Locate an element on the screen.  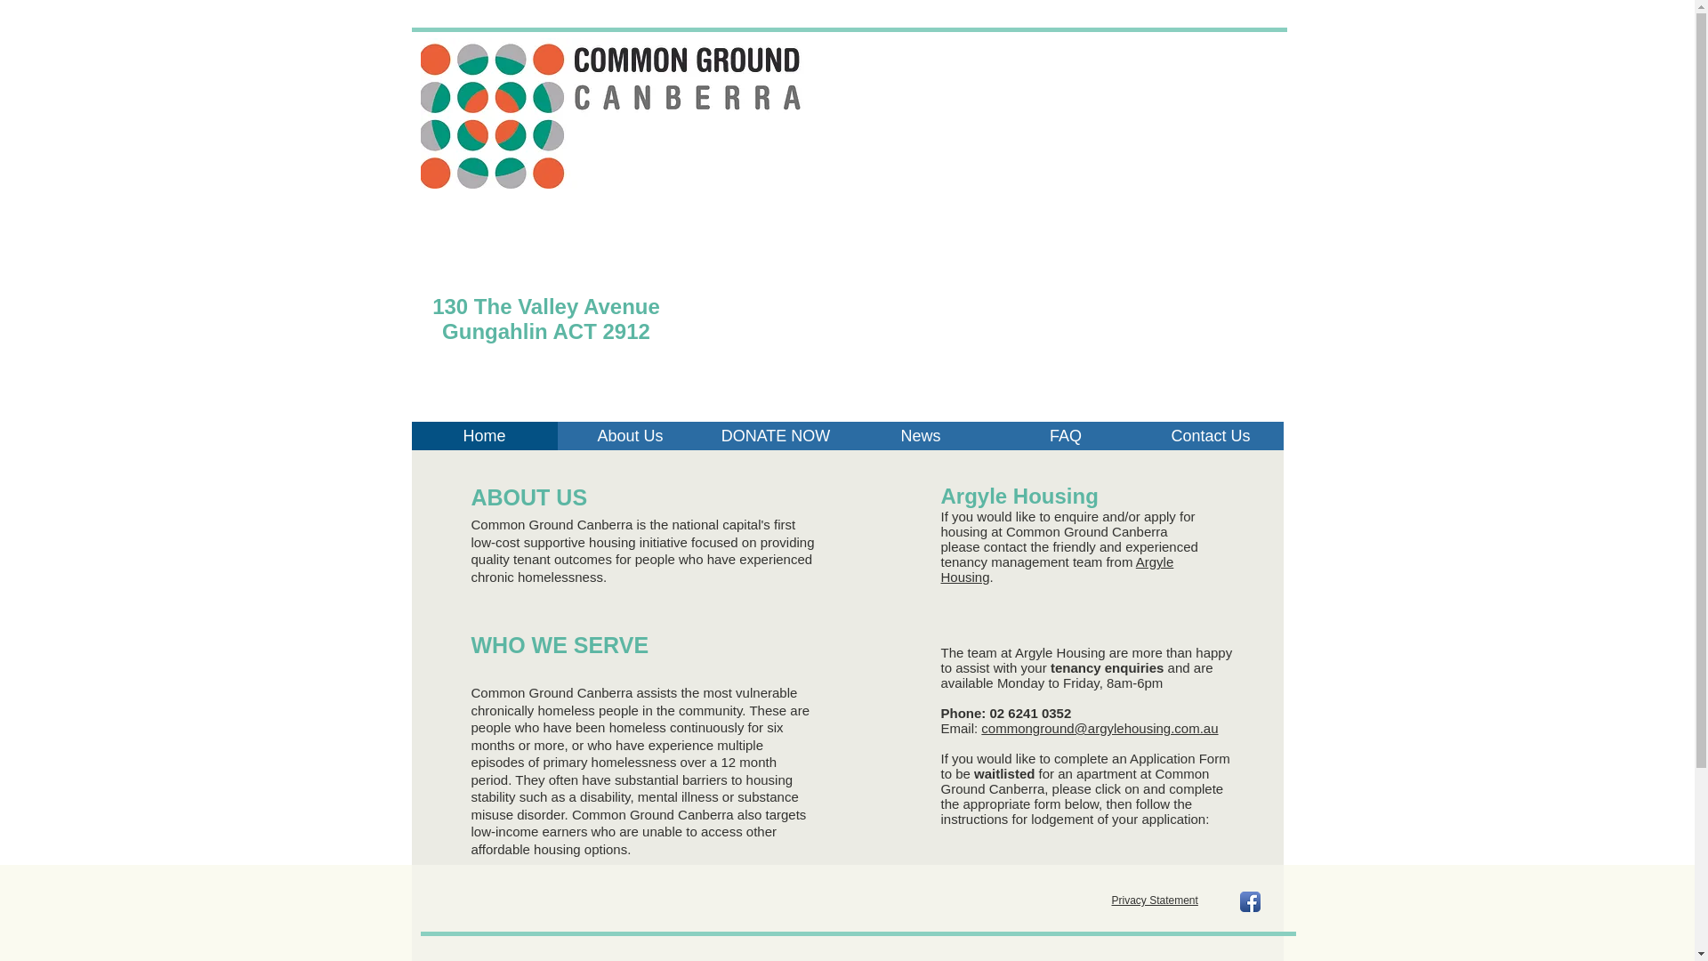
DONATE NOW is located at coordinates (776, 436).